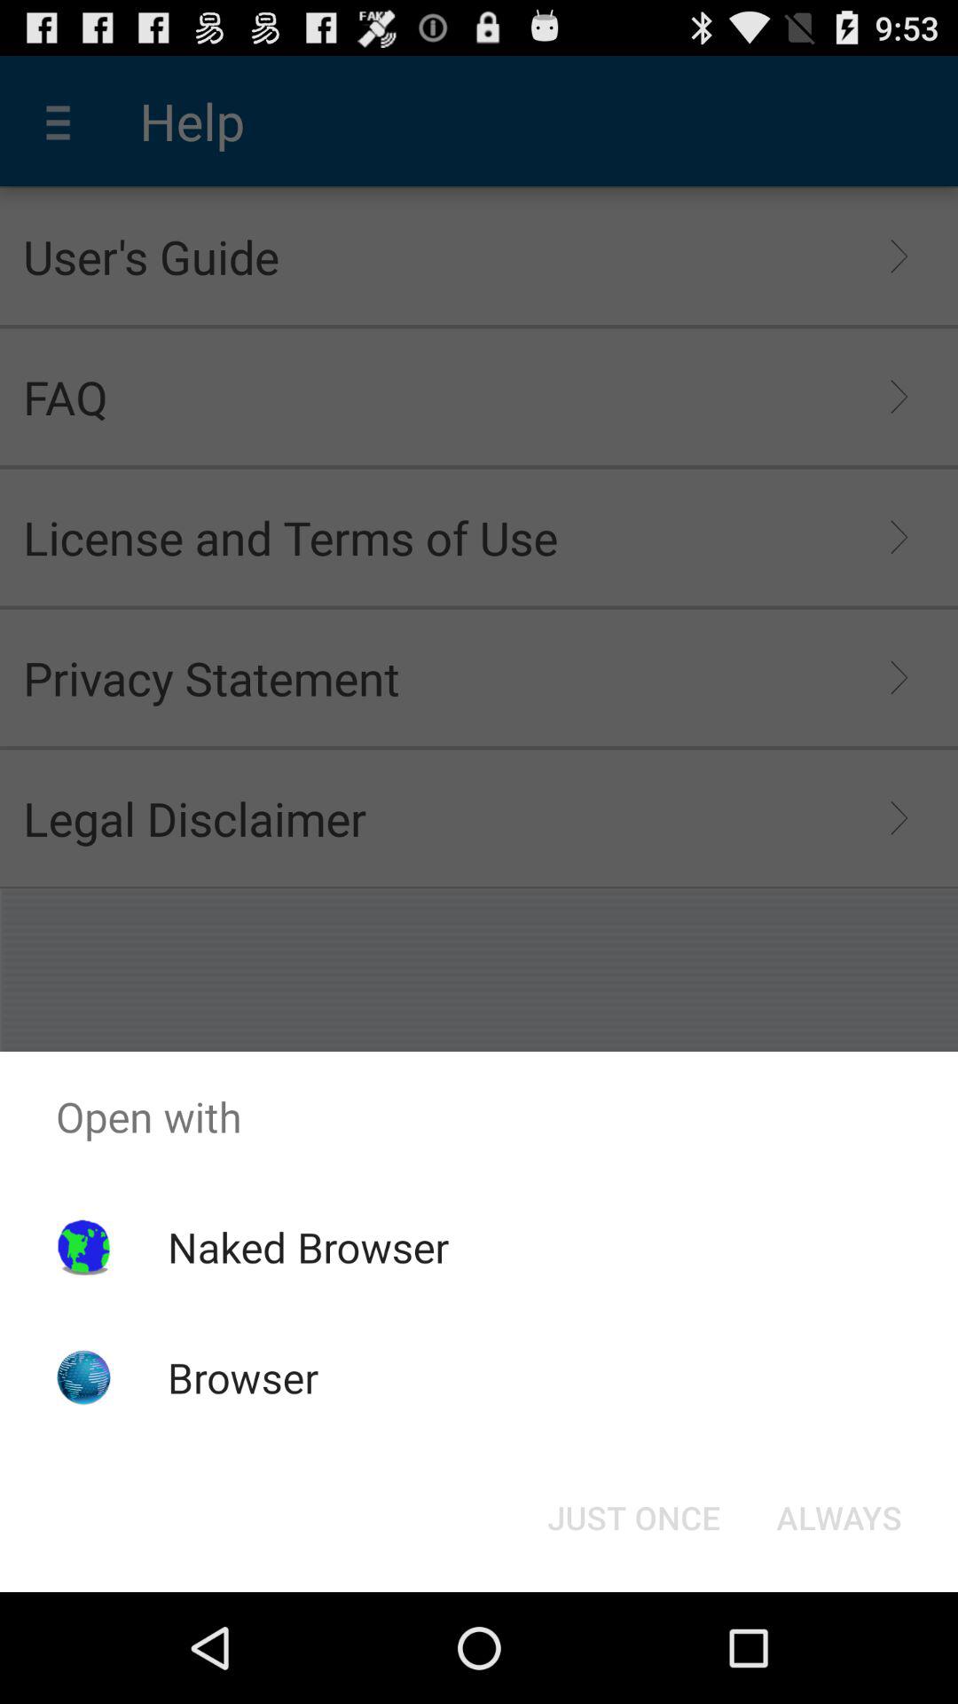 The width and height of the screenshot is (958, 1704). I want to click on swipe to the just once item, so click(633, 1518).